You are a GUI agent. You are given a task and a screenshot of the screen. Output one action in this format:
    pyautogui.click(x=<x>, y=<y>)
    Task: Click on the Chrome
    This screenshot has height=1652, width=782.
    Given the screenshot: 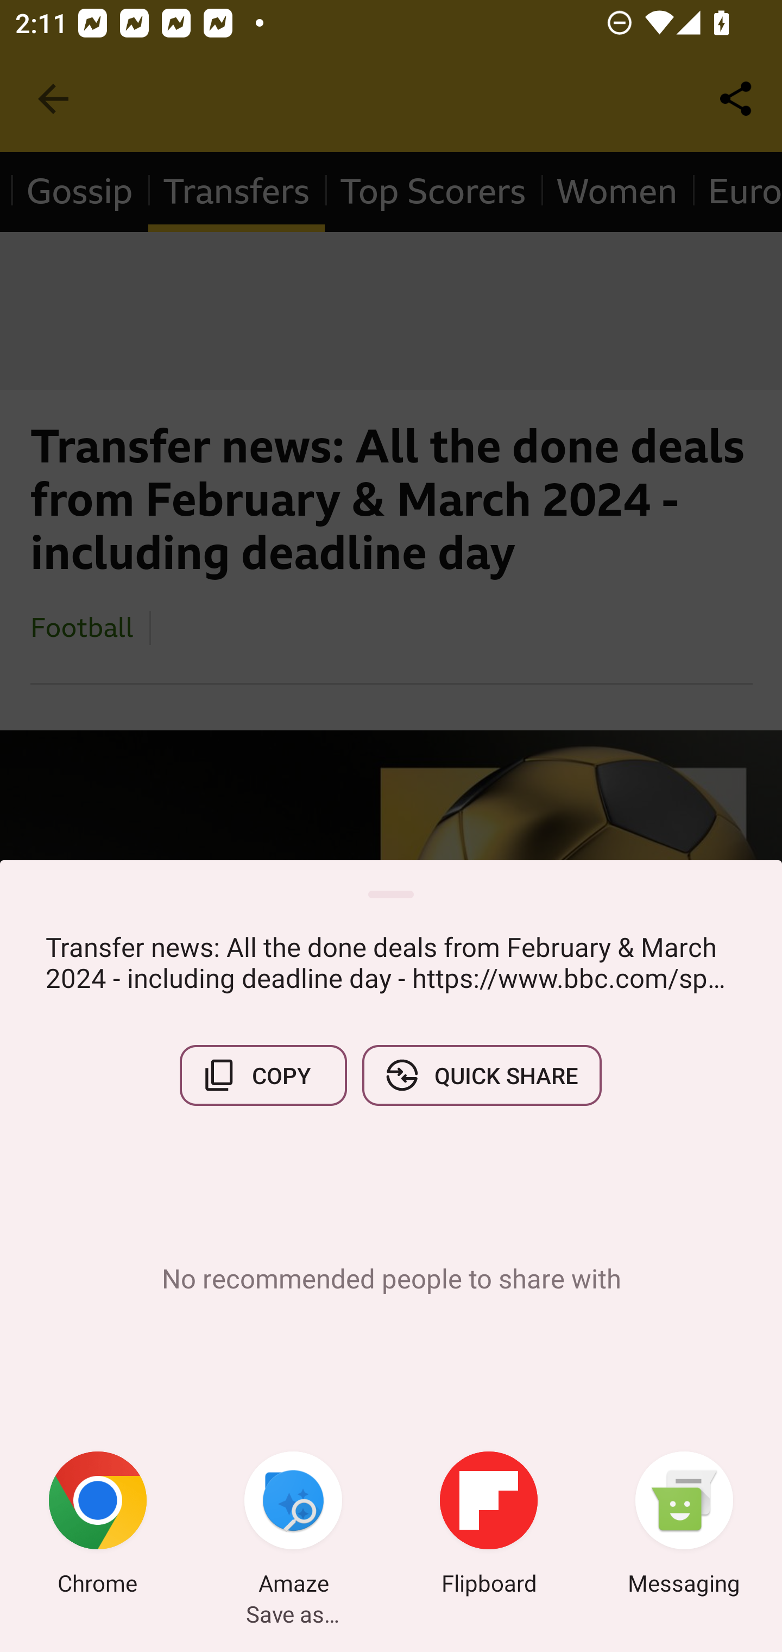 What is the action you would take?
    pyautogui.click(x=98, y=1526)
    